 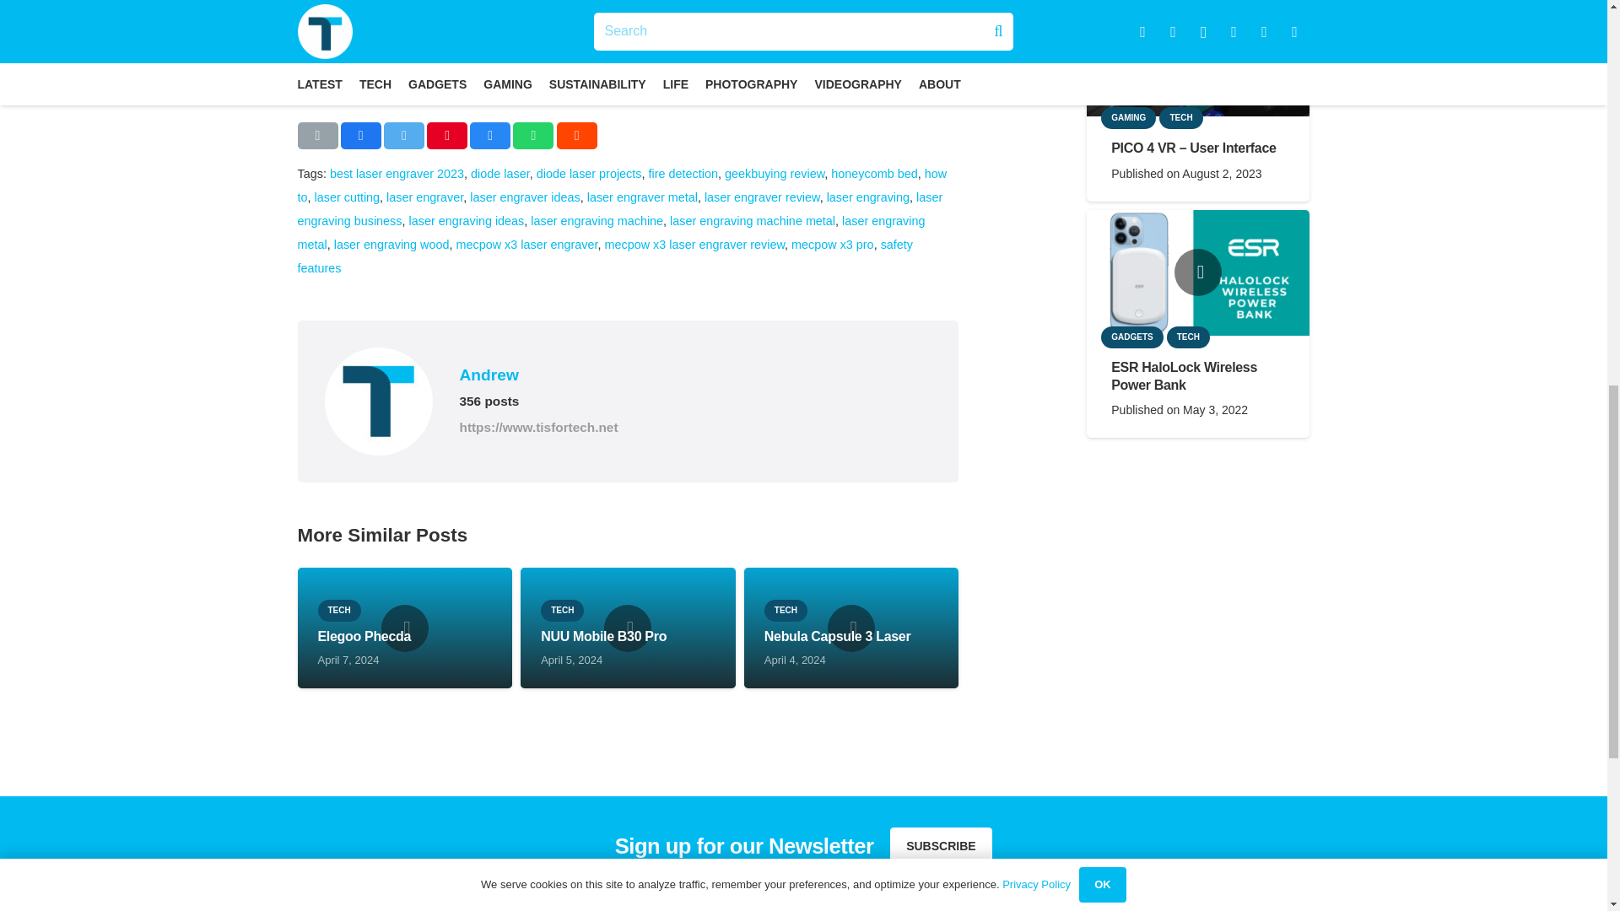 I want to click on Share this, so click(x=489, y=135).